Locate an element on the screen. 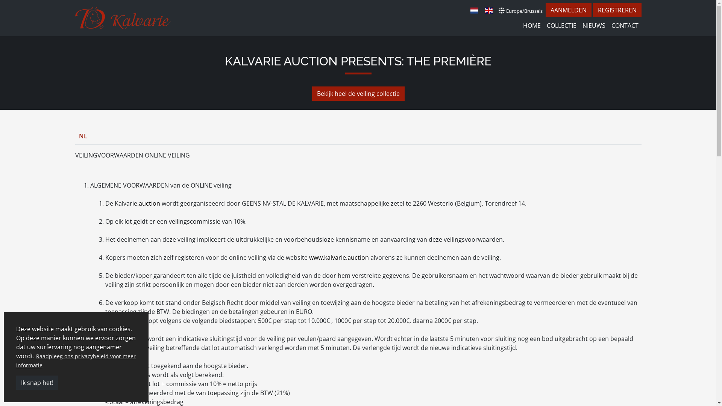  AANMELDEN is located at coordinates (568, 10).